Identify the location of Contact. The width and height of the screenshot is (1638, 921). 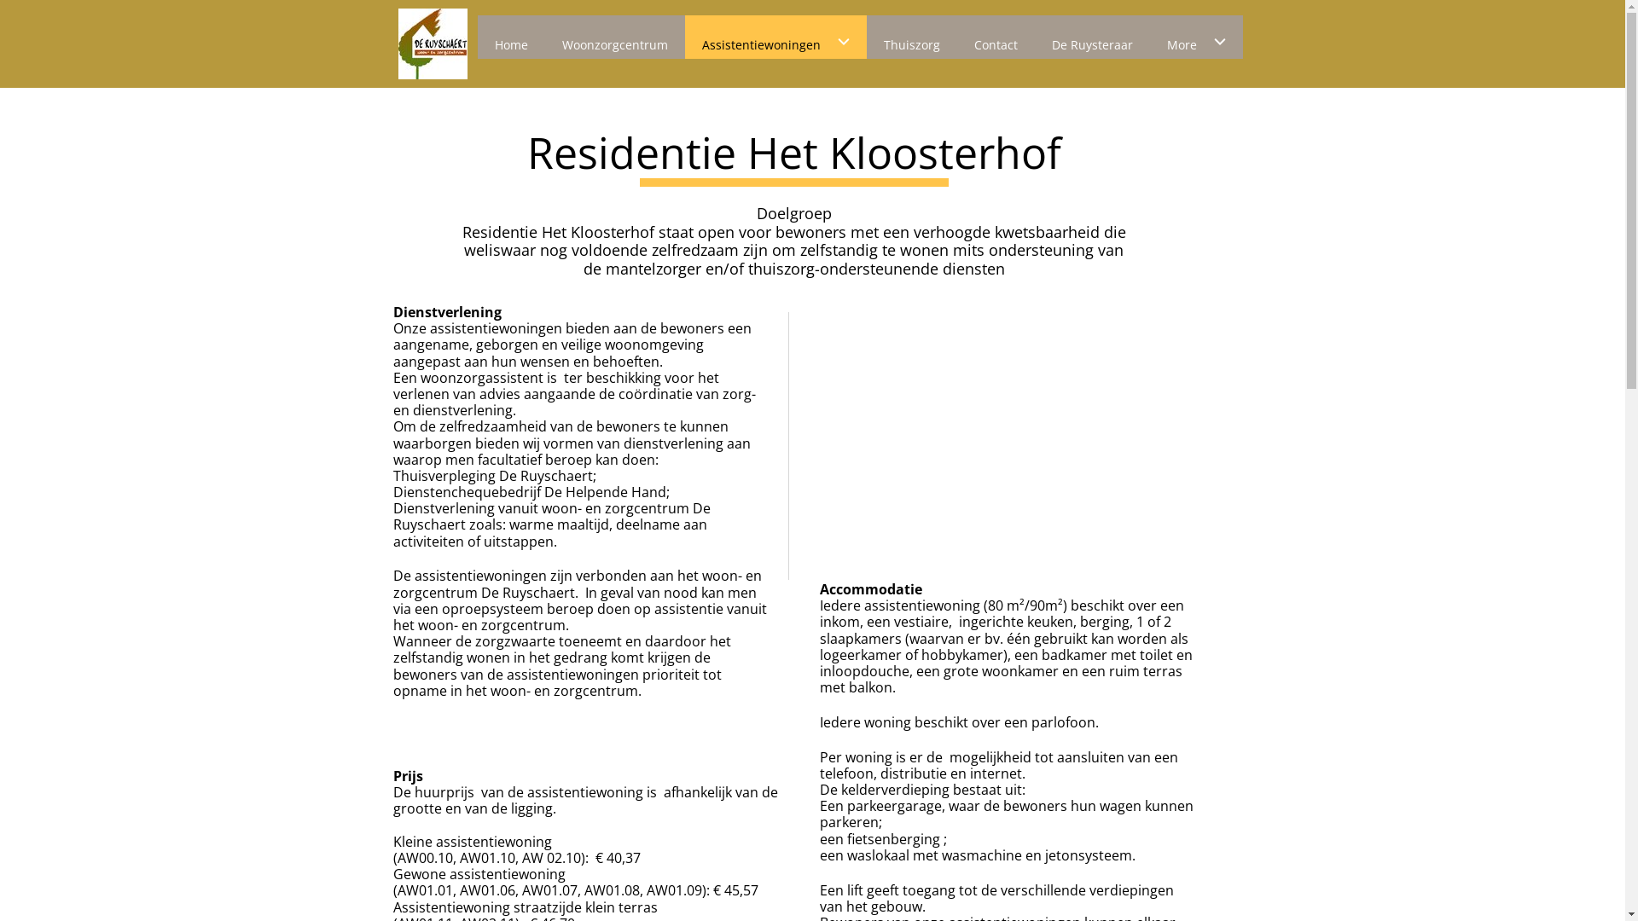
(996, 38).